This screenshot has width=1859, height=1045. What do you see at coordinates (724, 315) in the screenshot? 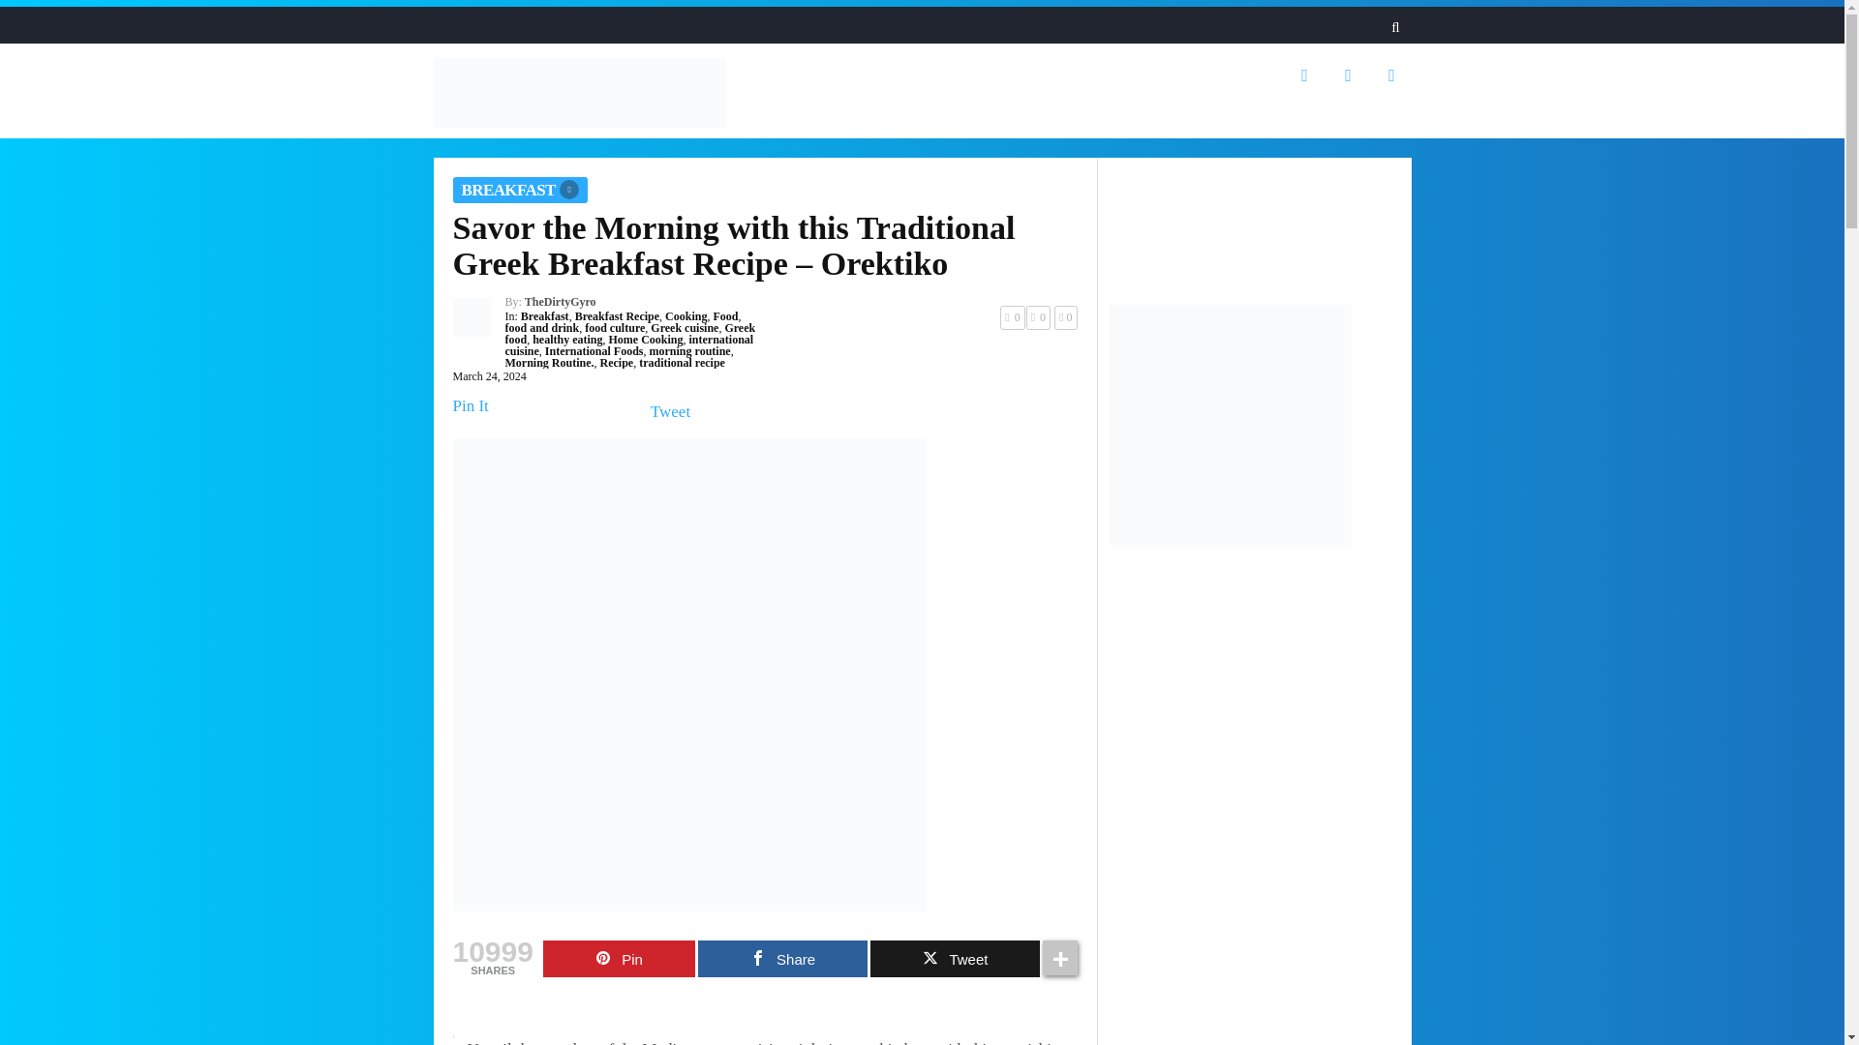
I see `View all posts in Food` at bounding box center [724, 315].